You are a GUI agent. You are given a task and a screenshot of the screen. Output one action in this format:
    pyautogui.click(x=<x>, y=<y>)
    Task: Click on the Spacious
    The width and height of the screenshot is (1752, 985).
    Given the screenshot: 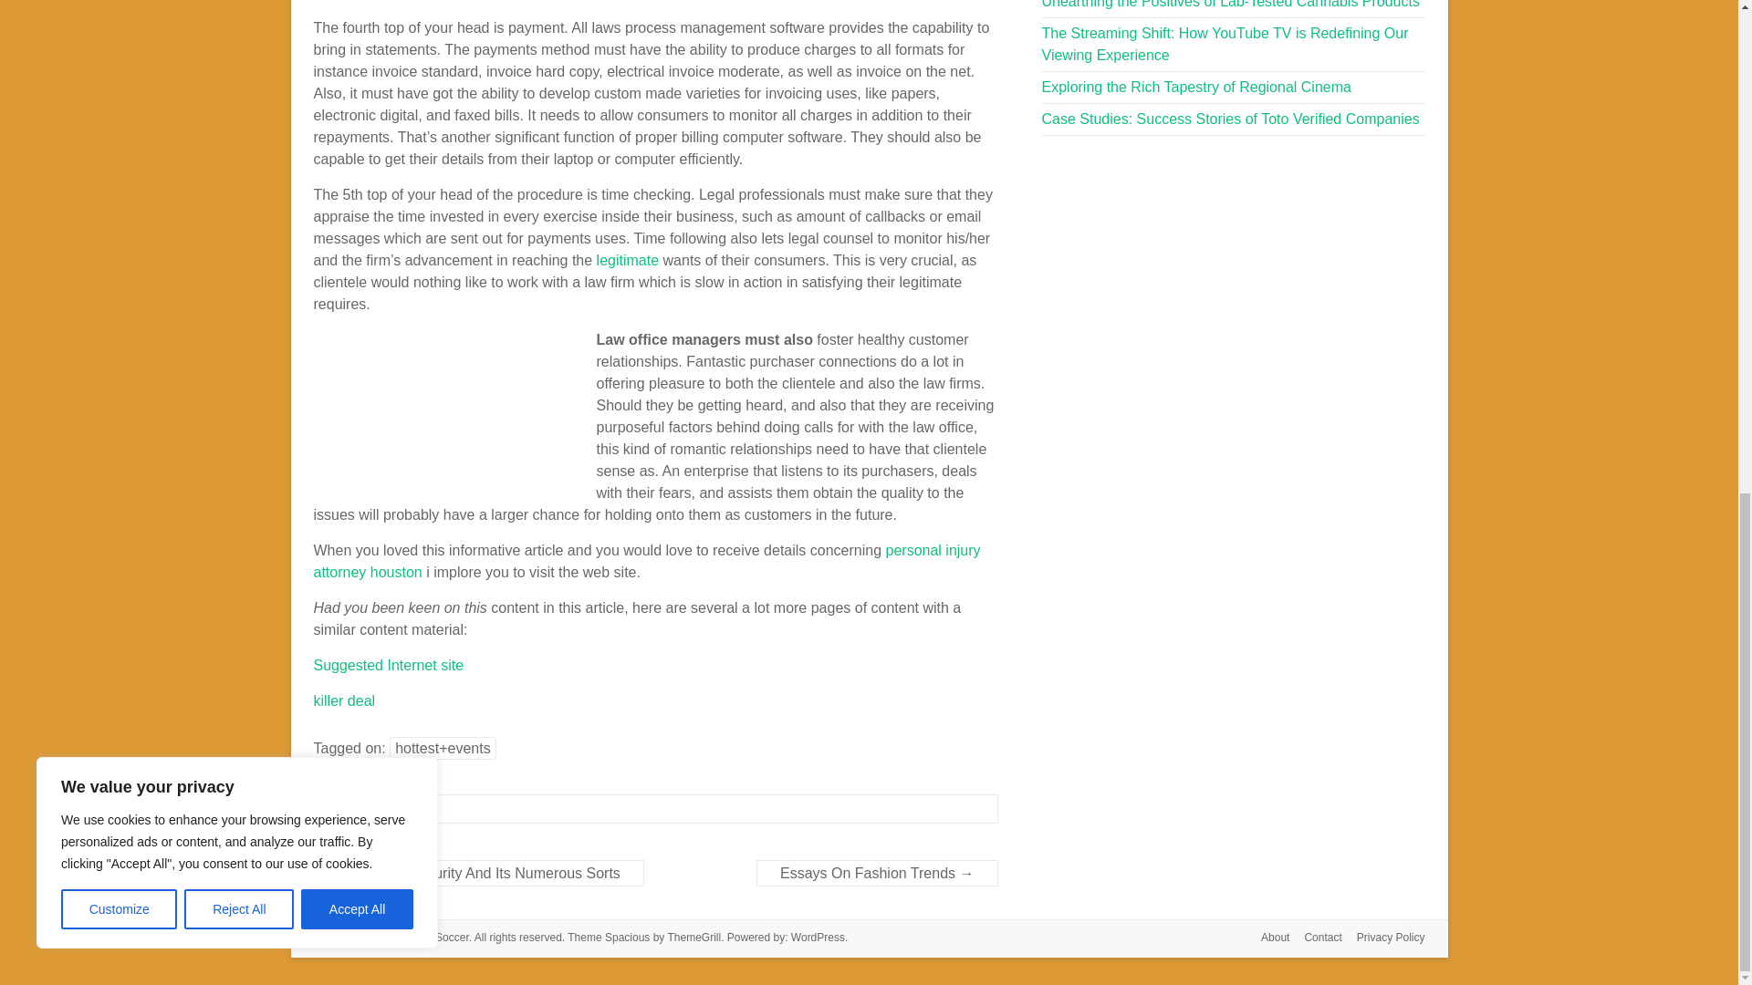 What is the action you would take?
    pyautogui.click(x=627, y=937)
    